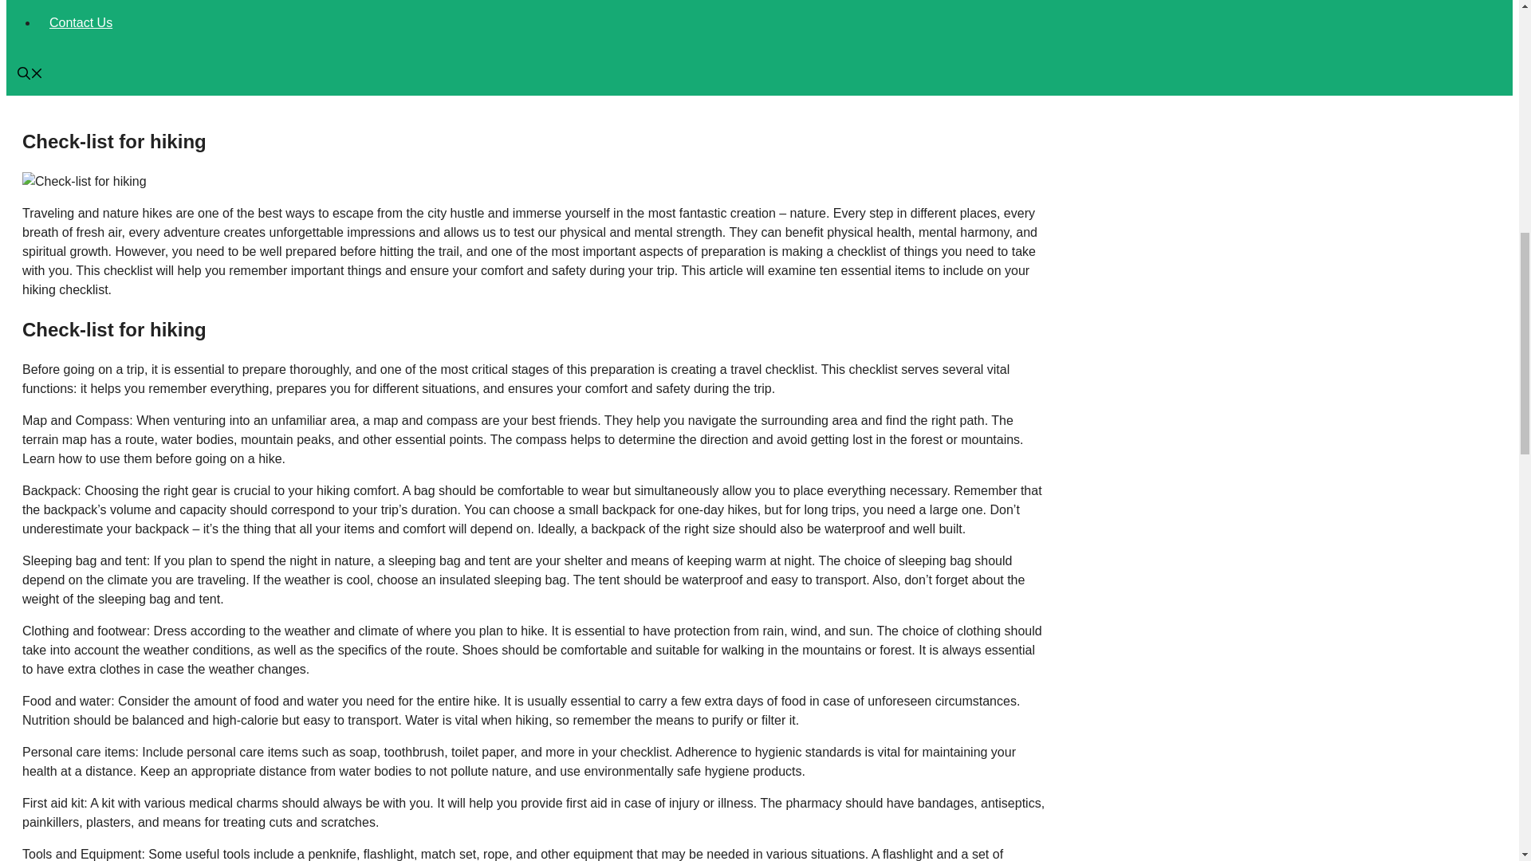 The width and height of the screenshot is (1531, 861). What do you see at coordinates (81, 22) in the screenshot?
I see `Contact Us` at bounding box center [81, 22].